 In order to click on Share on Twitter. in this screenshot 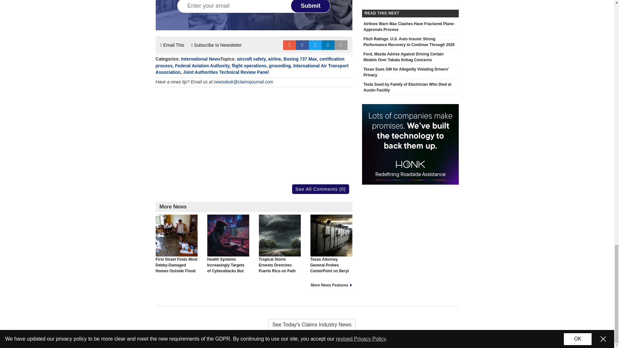, I will do `click(315, 45)`.